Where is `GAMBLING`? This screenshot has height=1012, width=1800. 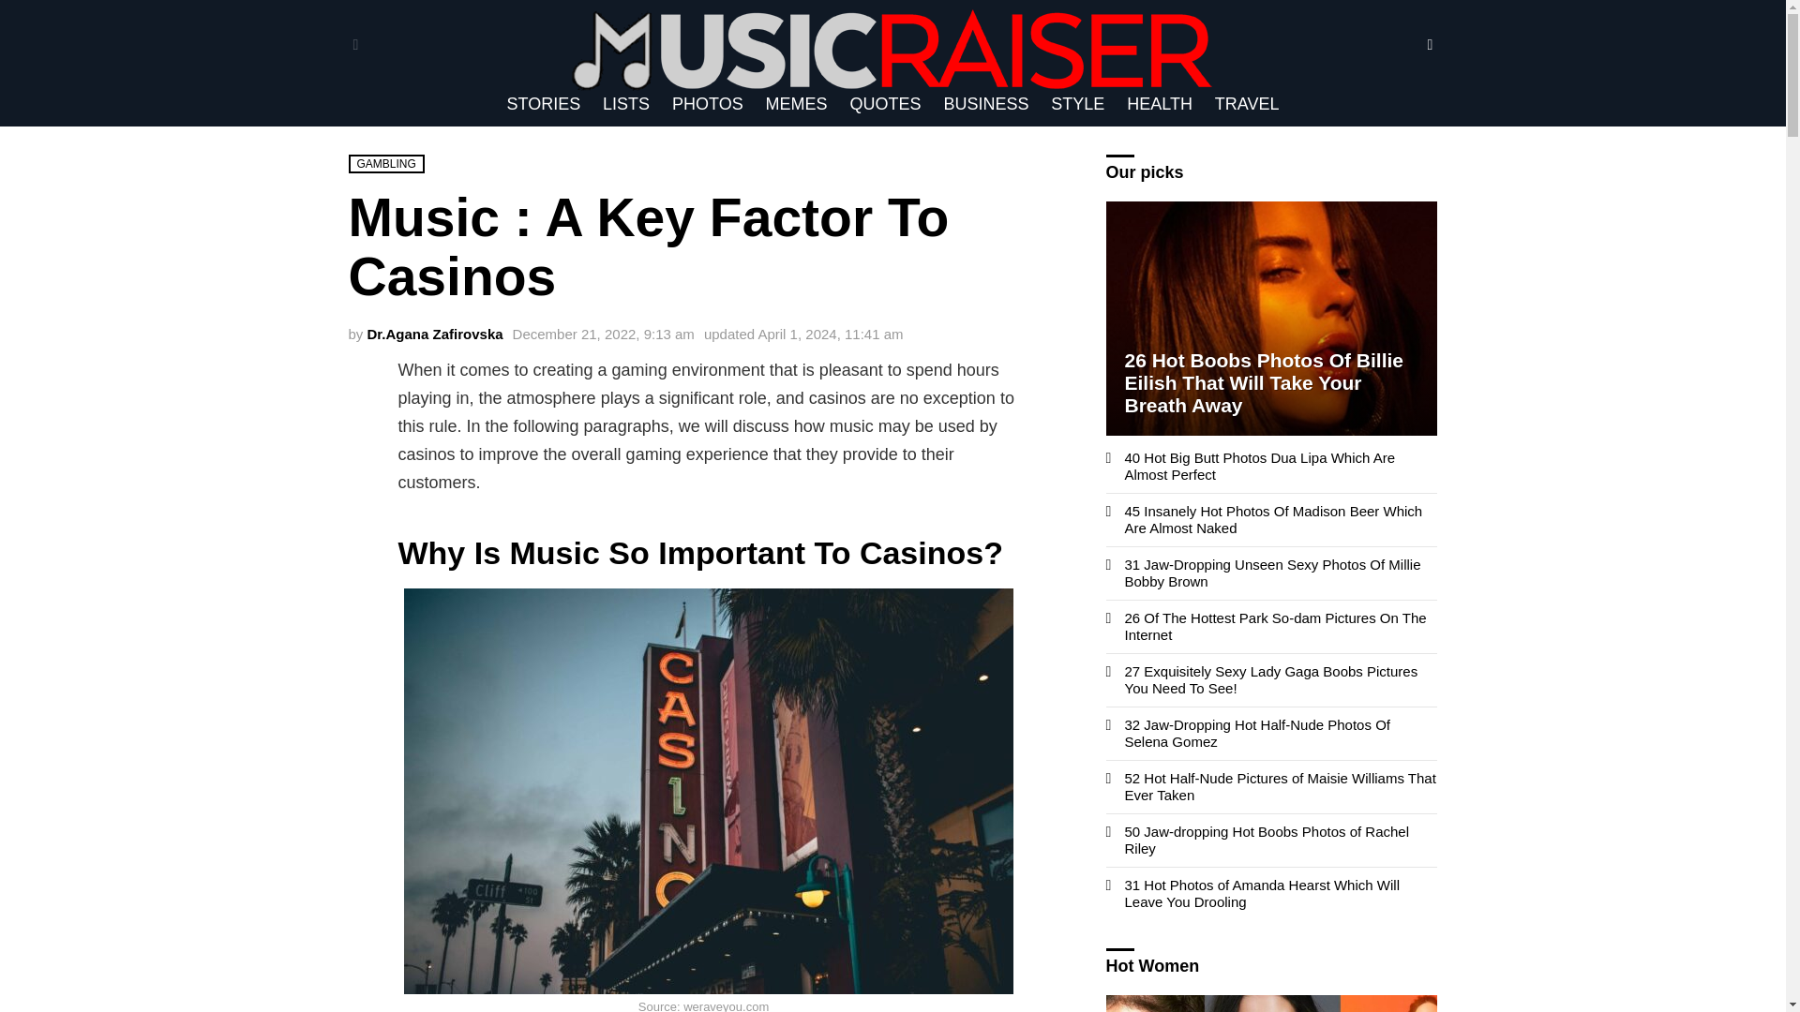 GAMBLING is located at coordinates (386, 163).